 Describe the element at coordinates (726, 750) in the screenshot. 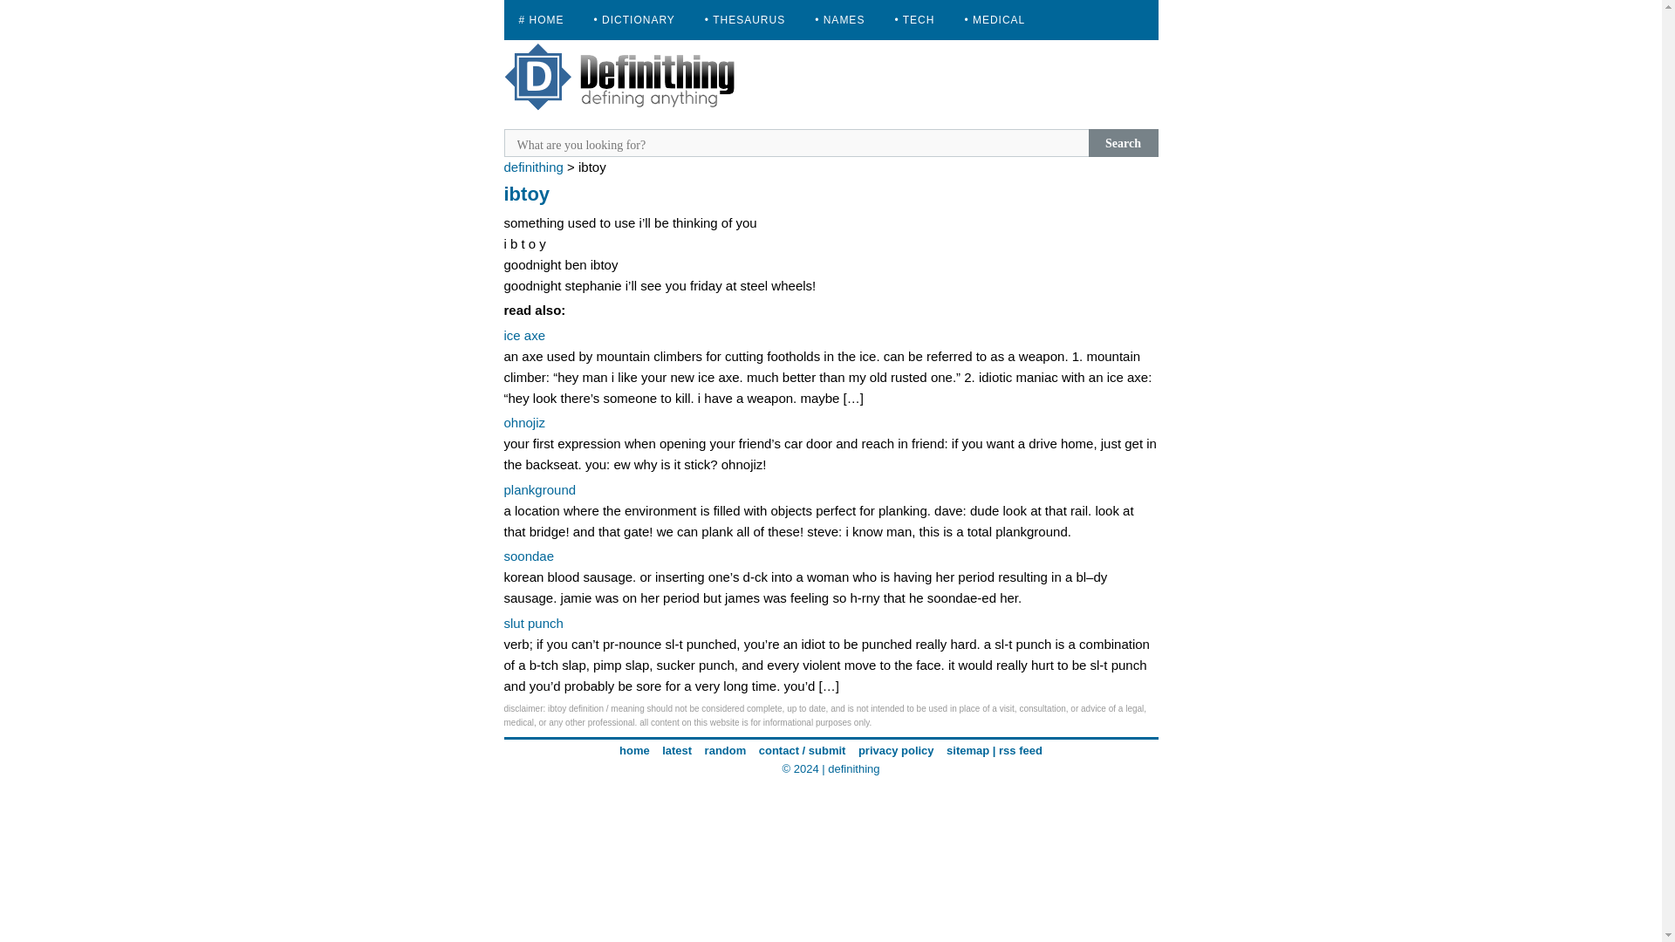

I see `random` at that location.